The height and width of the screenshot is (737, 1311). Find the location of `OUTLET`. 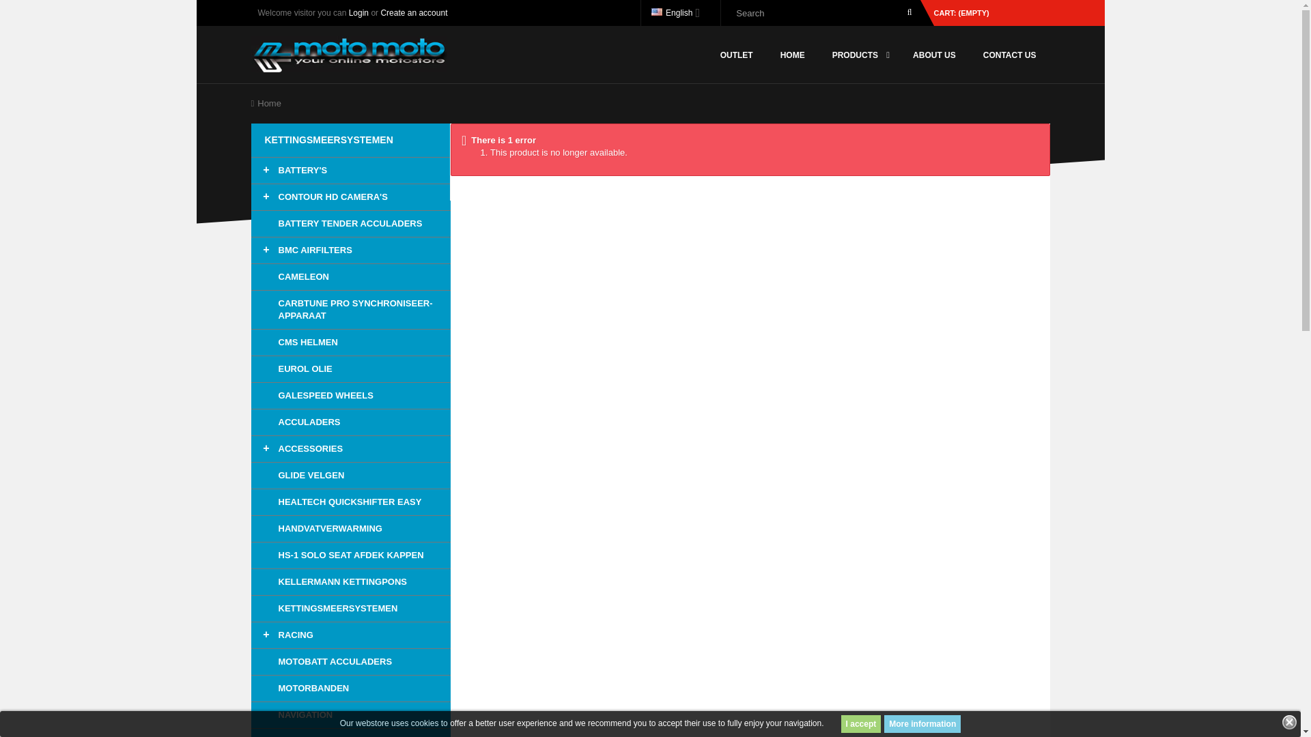

OUTLET is located at coordinates (736, 55).